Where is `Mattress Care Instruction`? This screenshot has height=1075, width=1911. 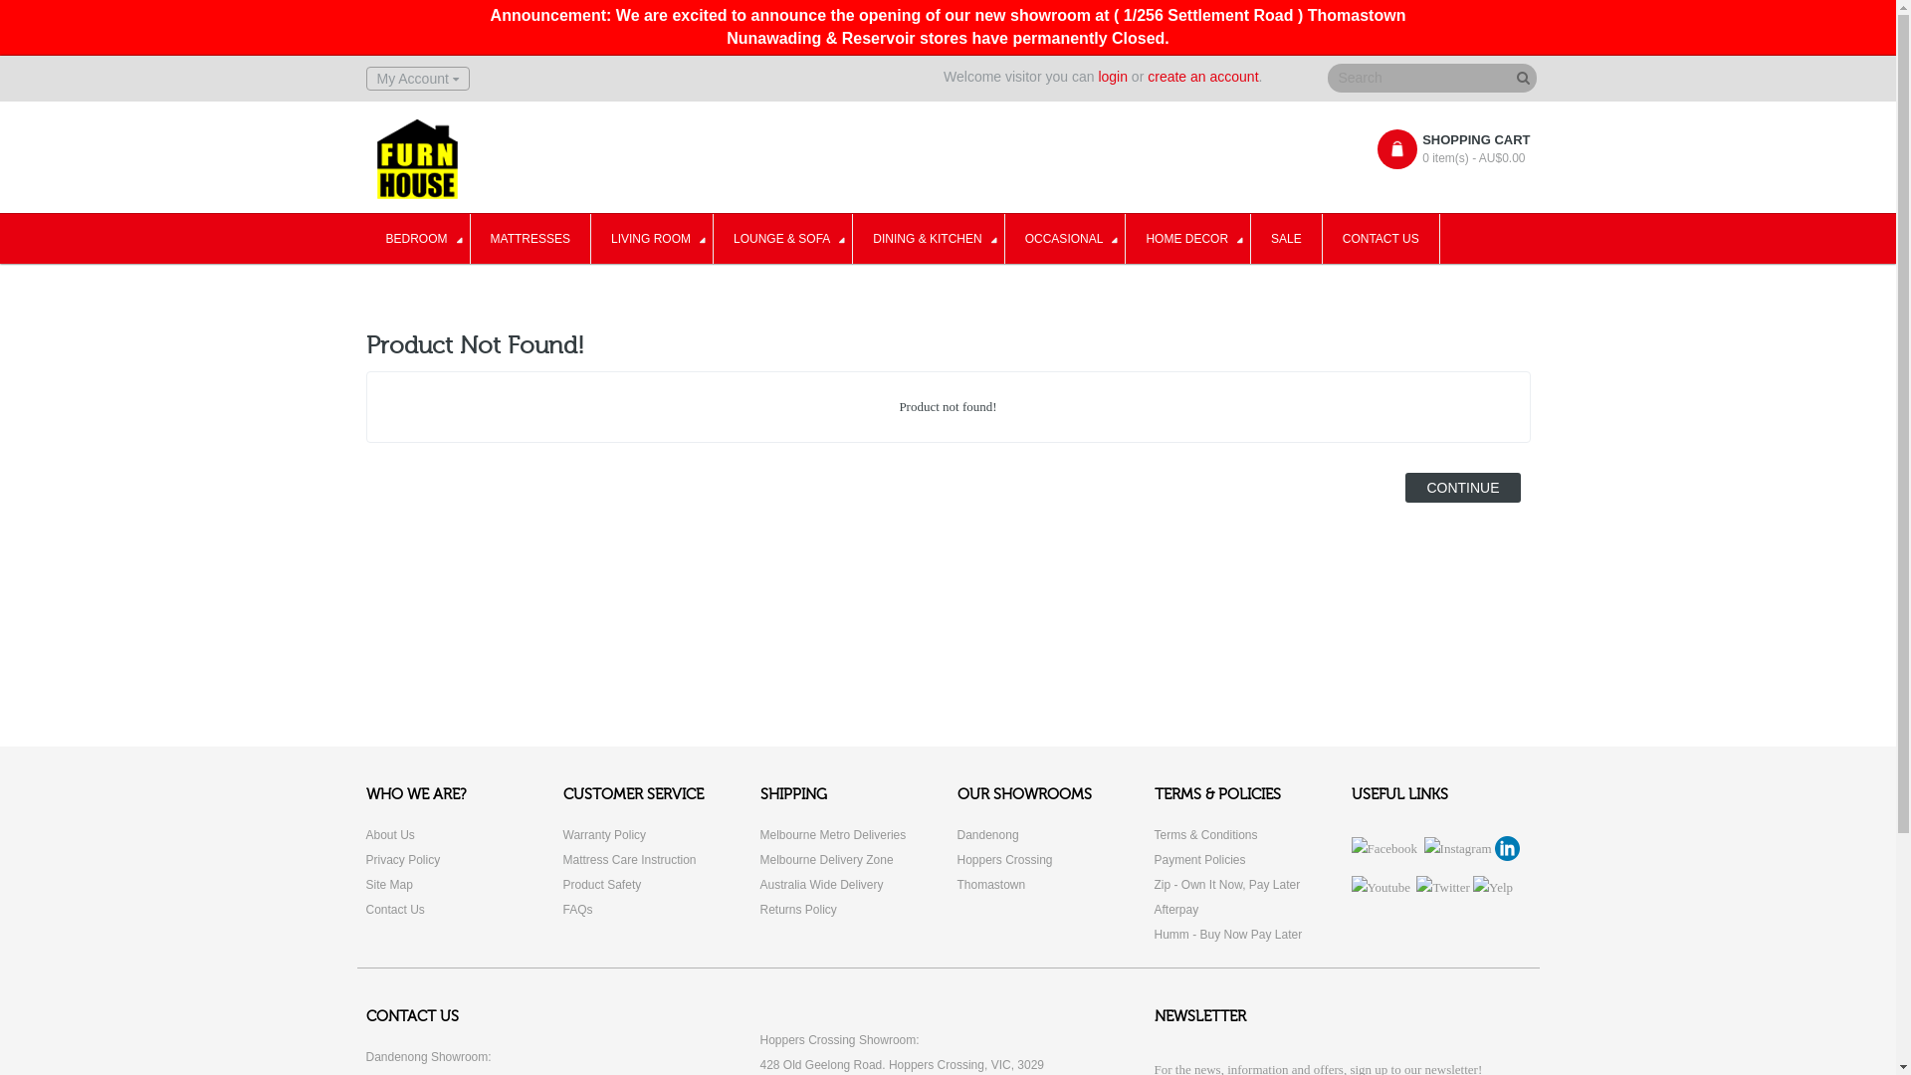
Mattress Care Instruction is located at coordinates (630, 860).